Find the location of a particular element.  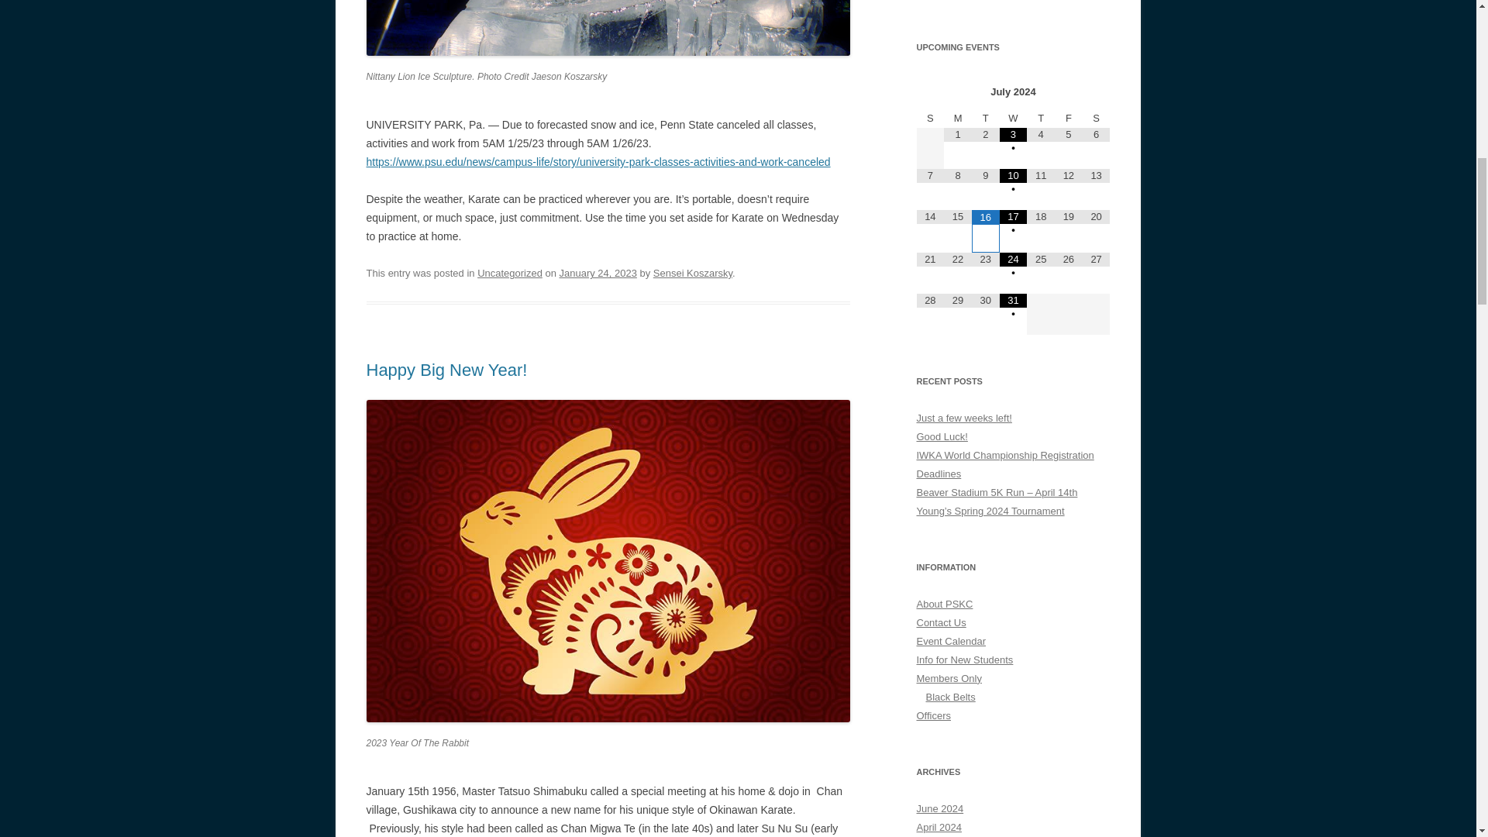

Sensei Koszarsky is located at coordinates (692, 273).